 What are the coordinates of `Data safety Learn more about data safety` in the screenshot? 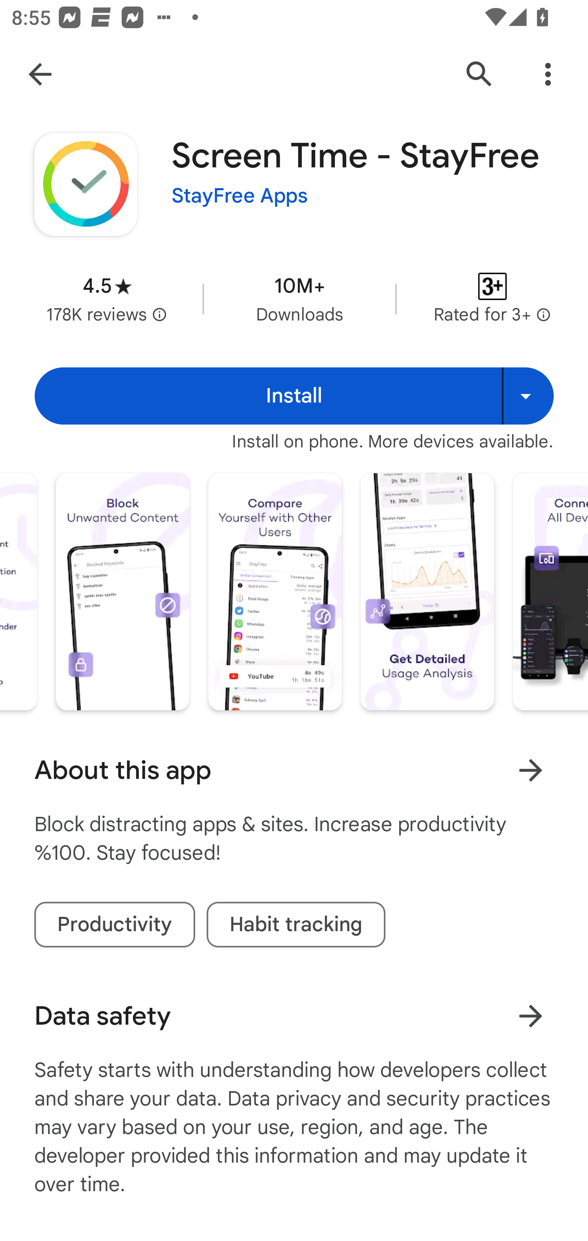 It's located at (294, 1016).